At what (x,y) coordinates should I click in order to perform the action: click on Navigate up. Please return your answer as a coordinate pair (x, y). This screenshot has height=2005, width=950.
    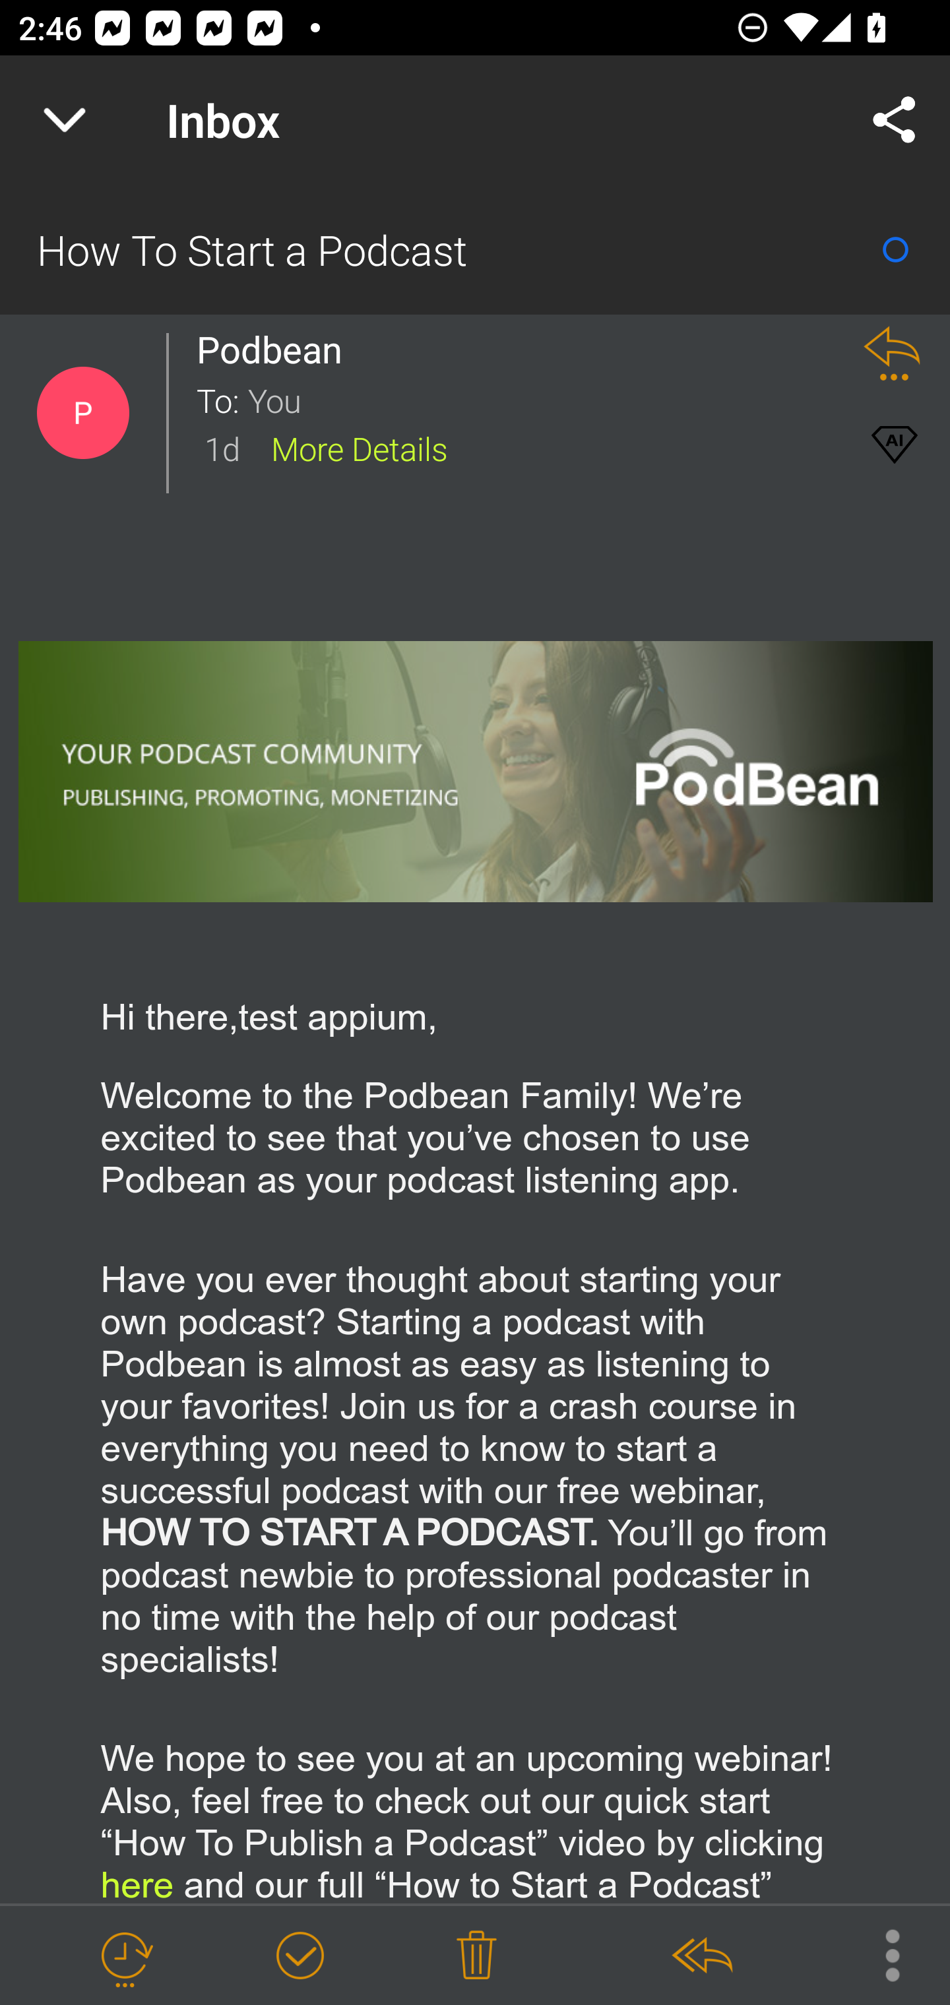
    Looking at the image, I should click on (65, 120).